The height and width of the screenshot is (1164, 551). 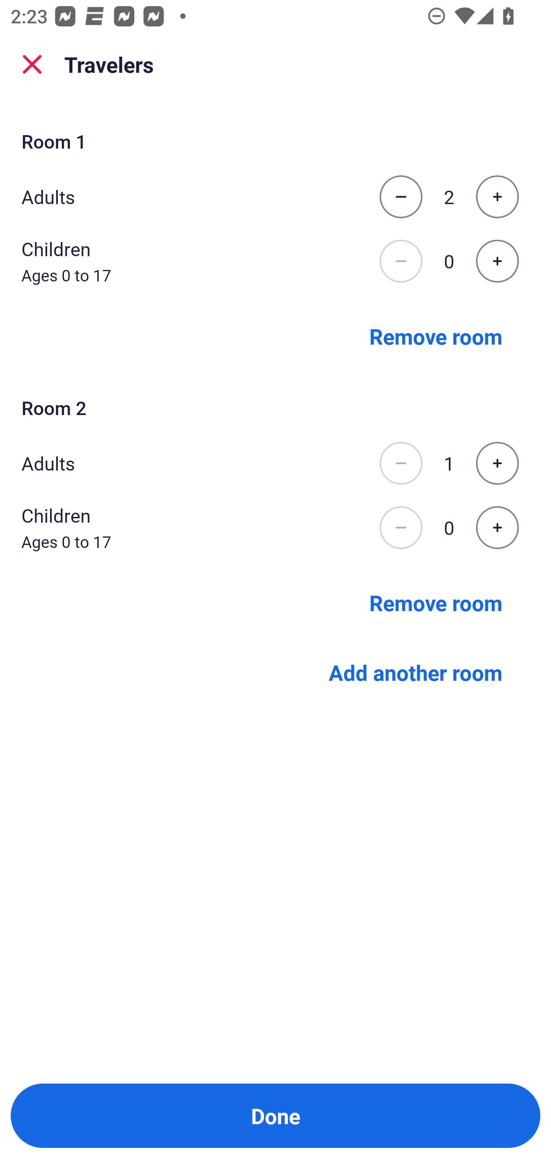 I want to click on close, so click(x=32, y=64).